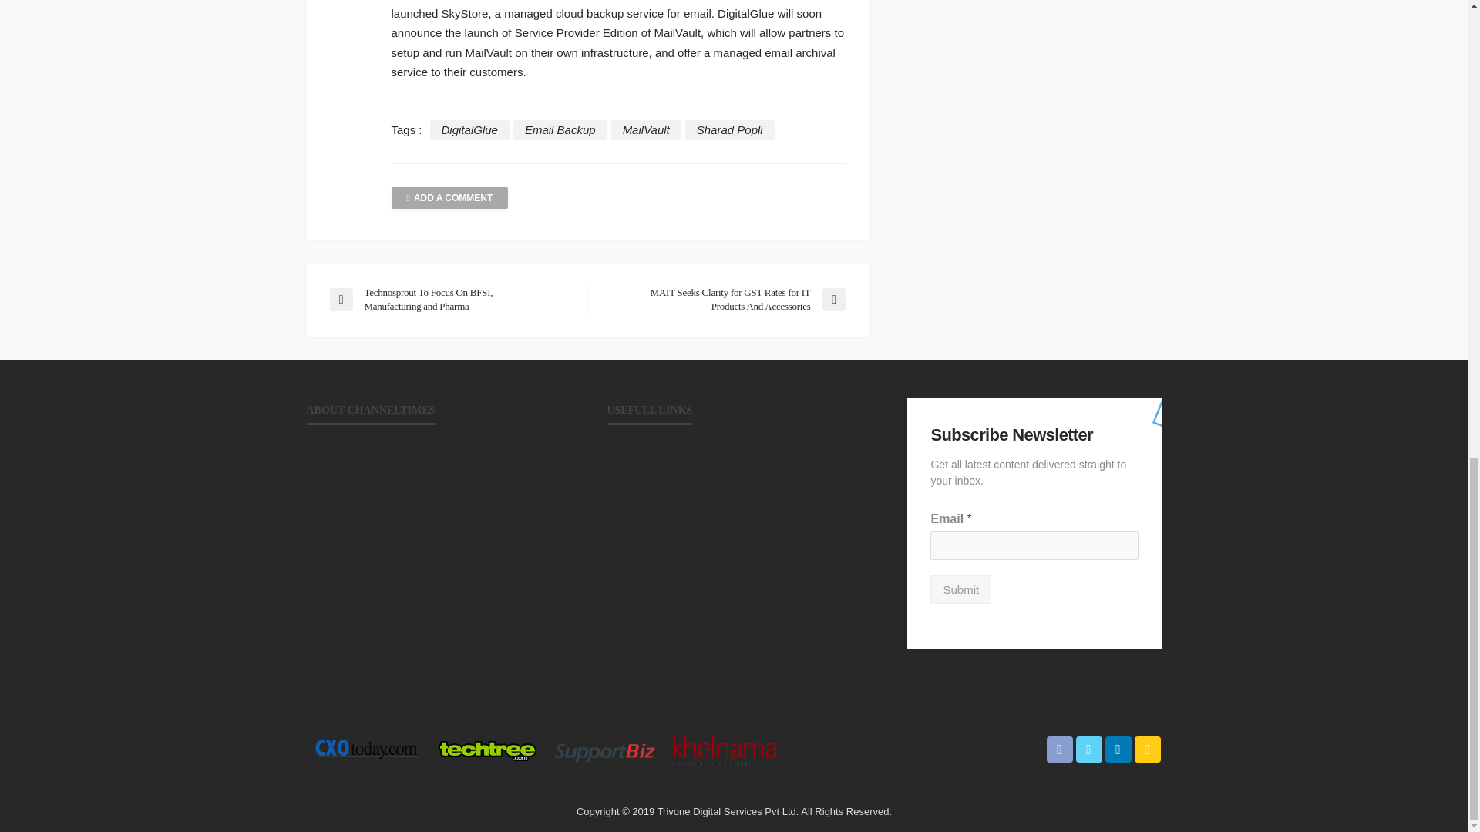 The image size is (1480, 832). Describe the element at coordinates (450, 198) in the screenshot. I see `ADD A COMMENT` at that location.